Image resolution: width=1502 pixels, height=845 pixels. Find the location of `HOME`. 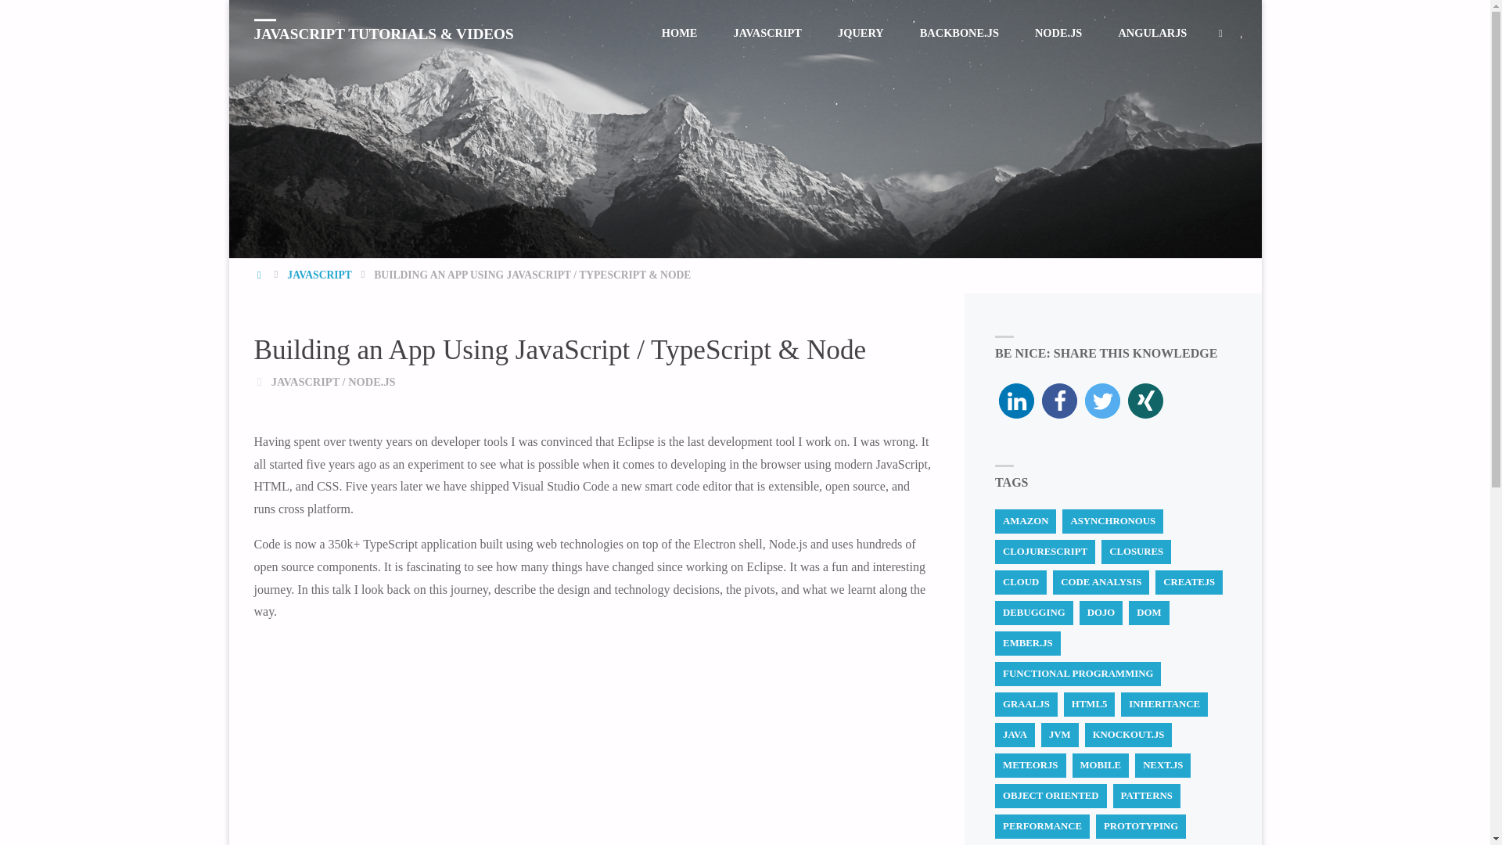

HOME is located at coordinates (260, 275).